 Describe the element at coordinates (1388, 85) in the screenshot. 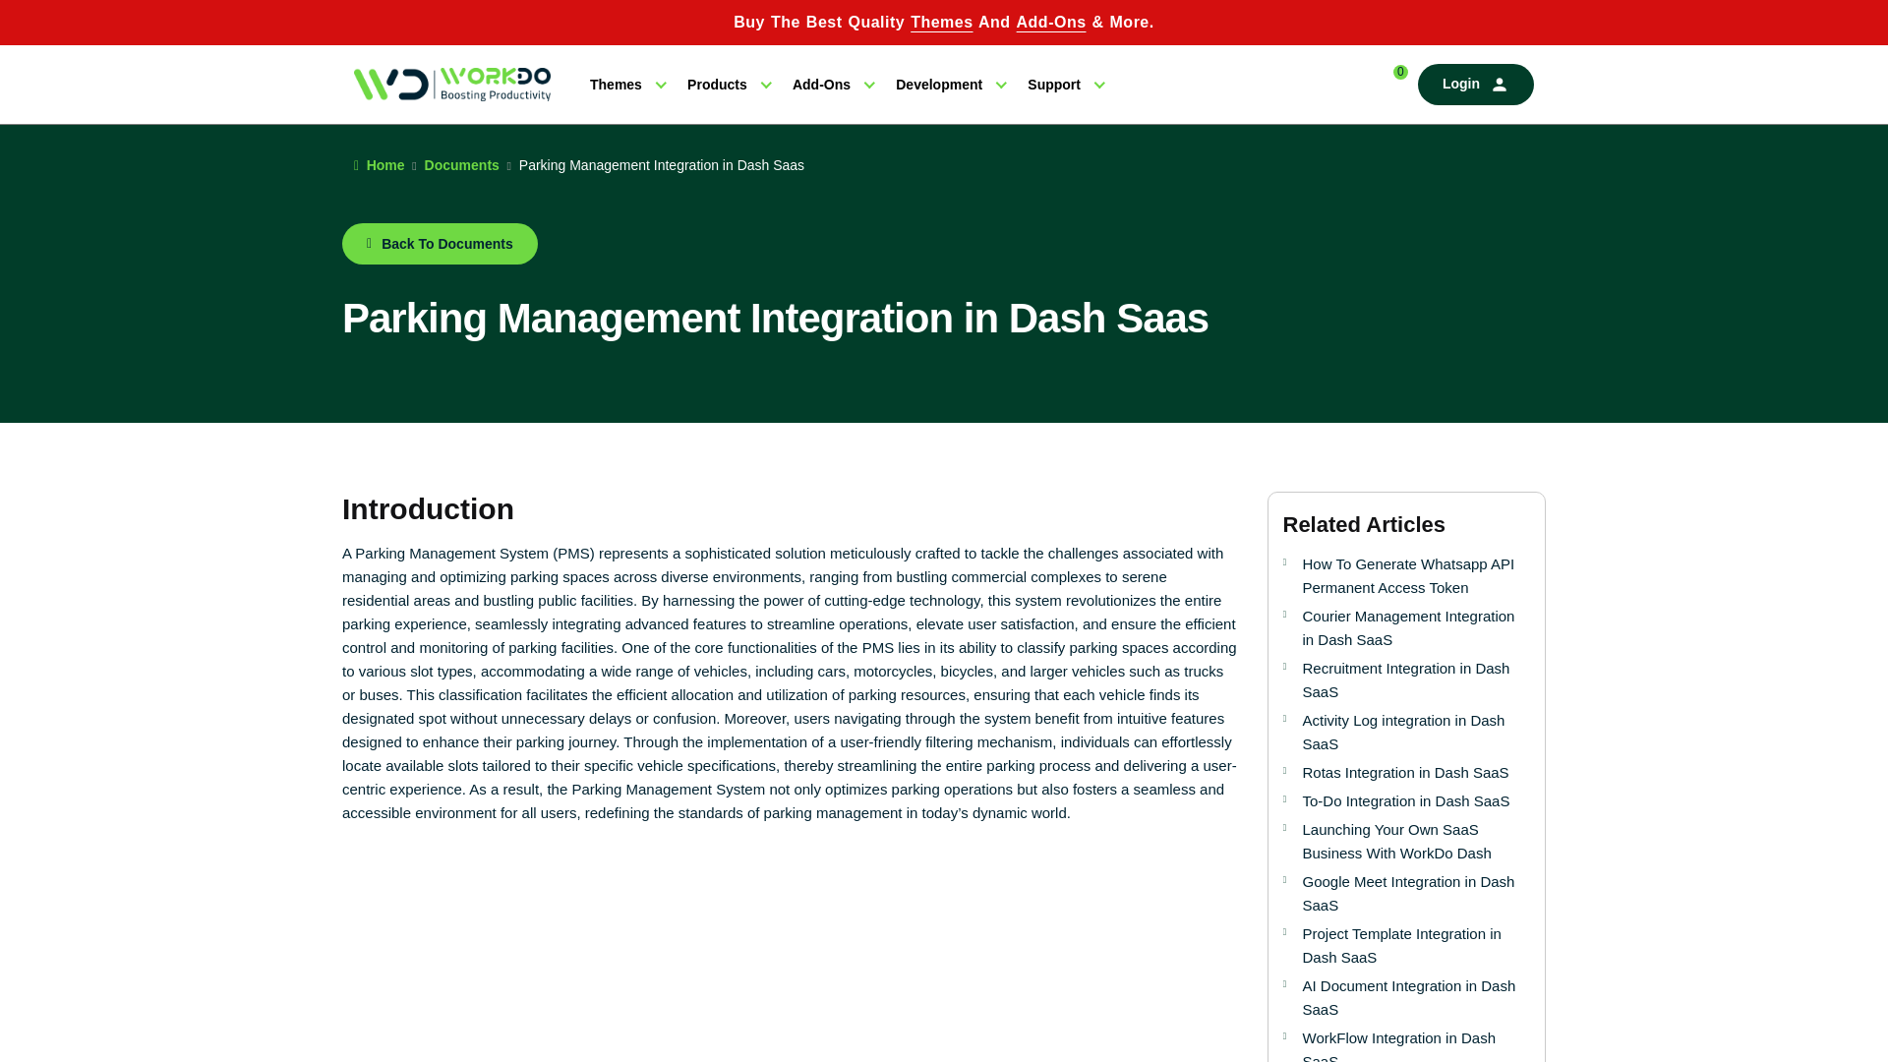

I see `View your shopping cart` at that location.